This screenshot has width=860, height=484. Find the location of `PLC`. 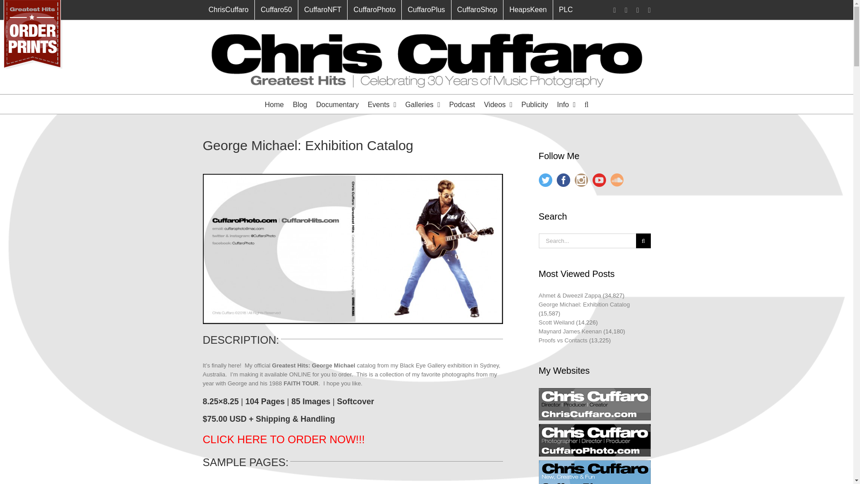

PLC is located at coordinates (566, 10).